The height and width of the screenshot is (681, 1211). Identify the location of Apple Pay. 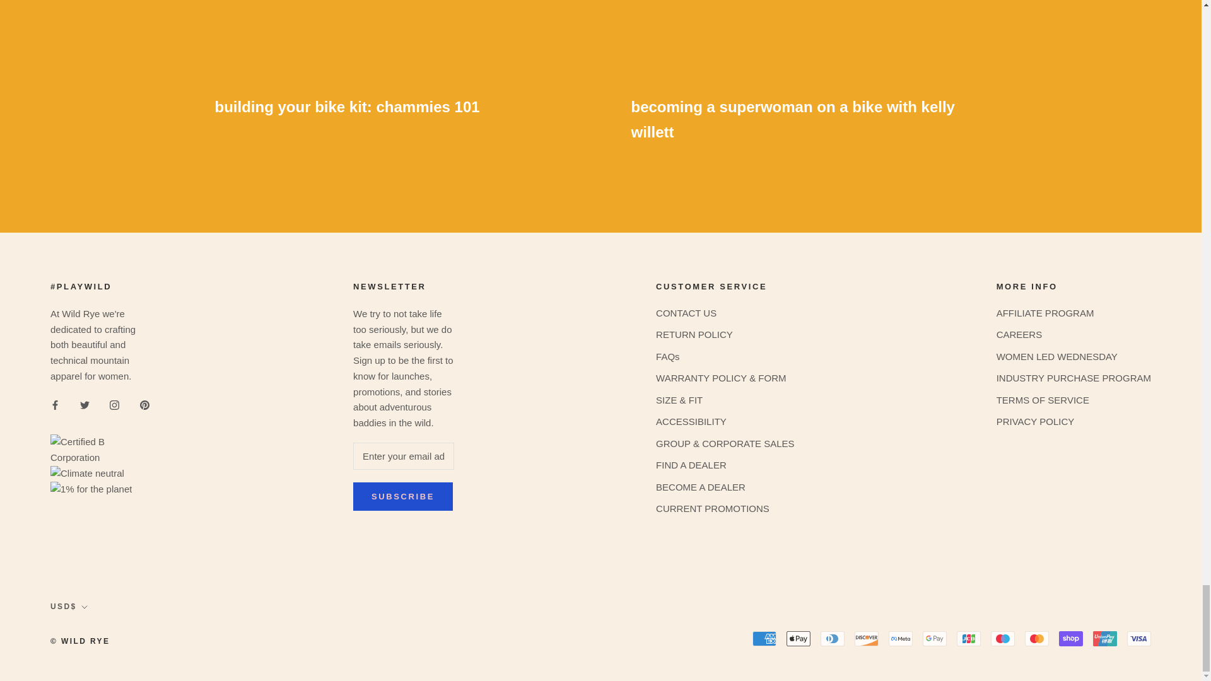
(798, 638).